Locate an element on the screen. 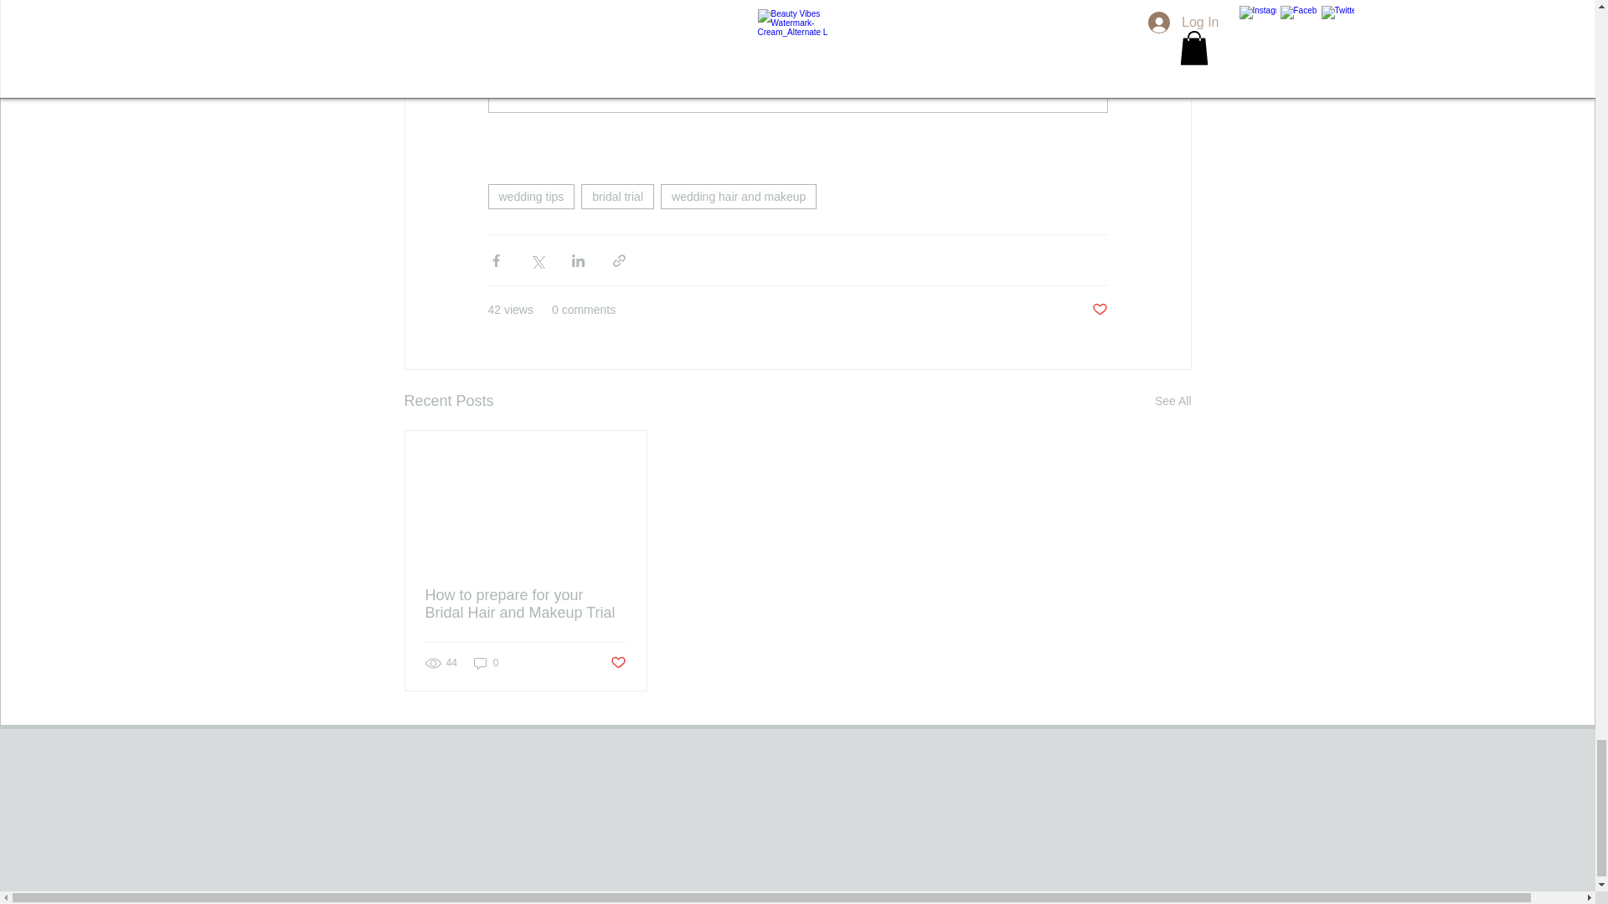  bridal trial is located at coordinates (617, 196).